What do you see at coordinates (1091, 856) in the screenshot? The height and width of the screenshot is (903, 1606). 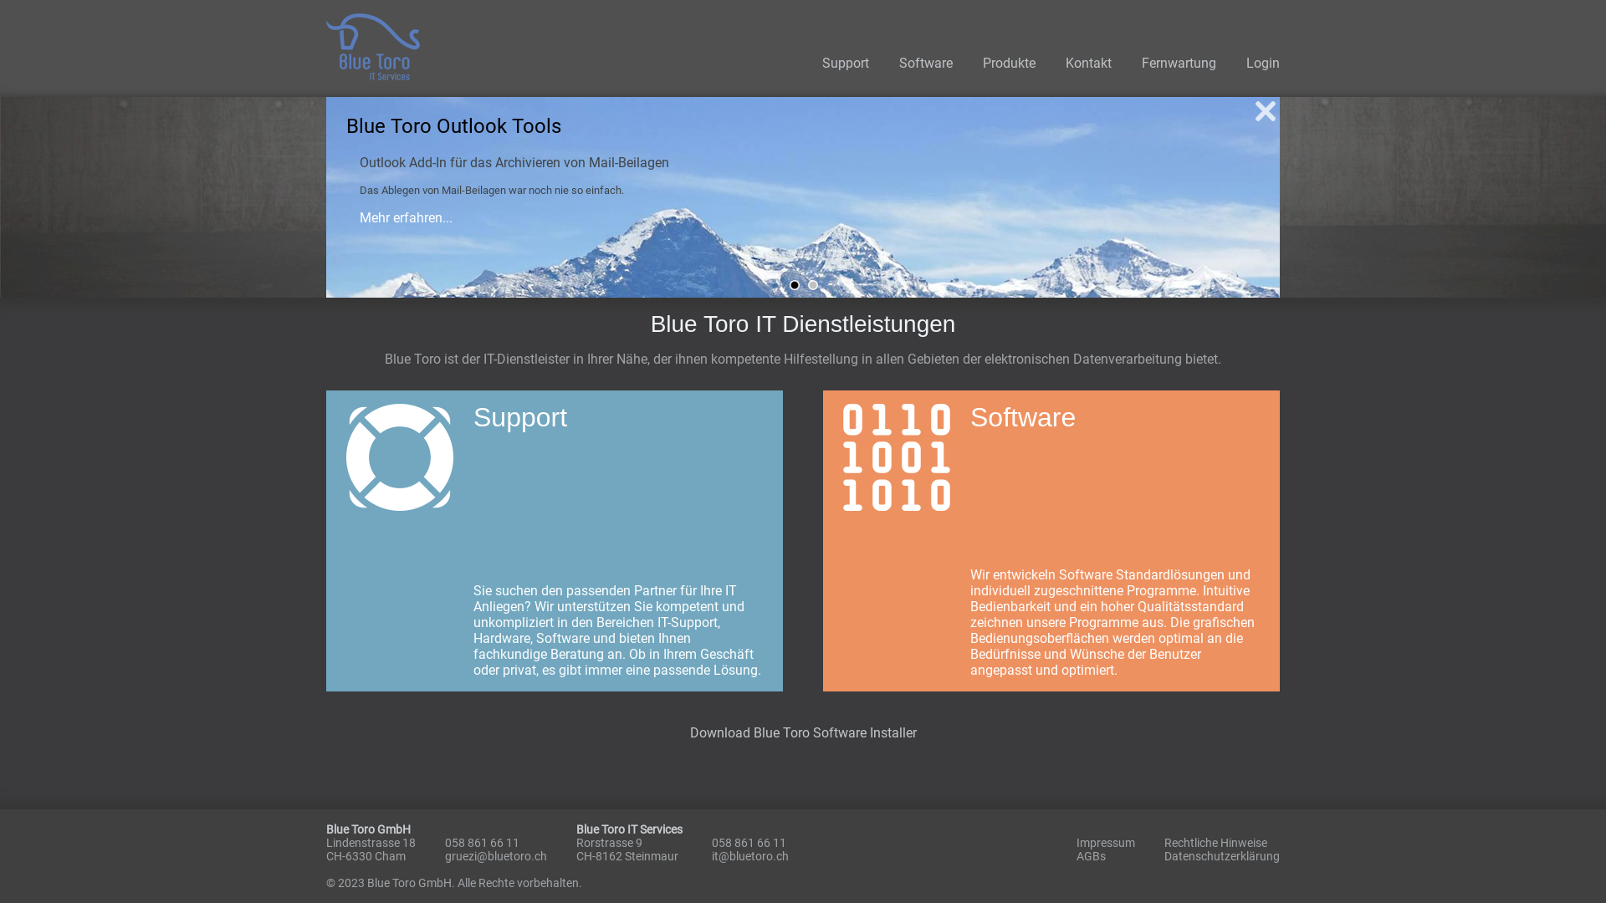 I see `AGBs` at bounding box center [1091, 856].